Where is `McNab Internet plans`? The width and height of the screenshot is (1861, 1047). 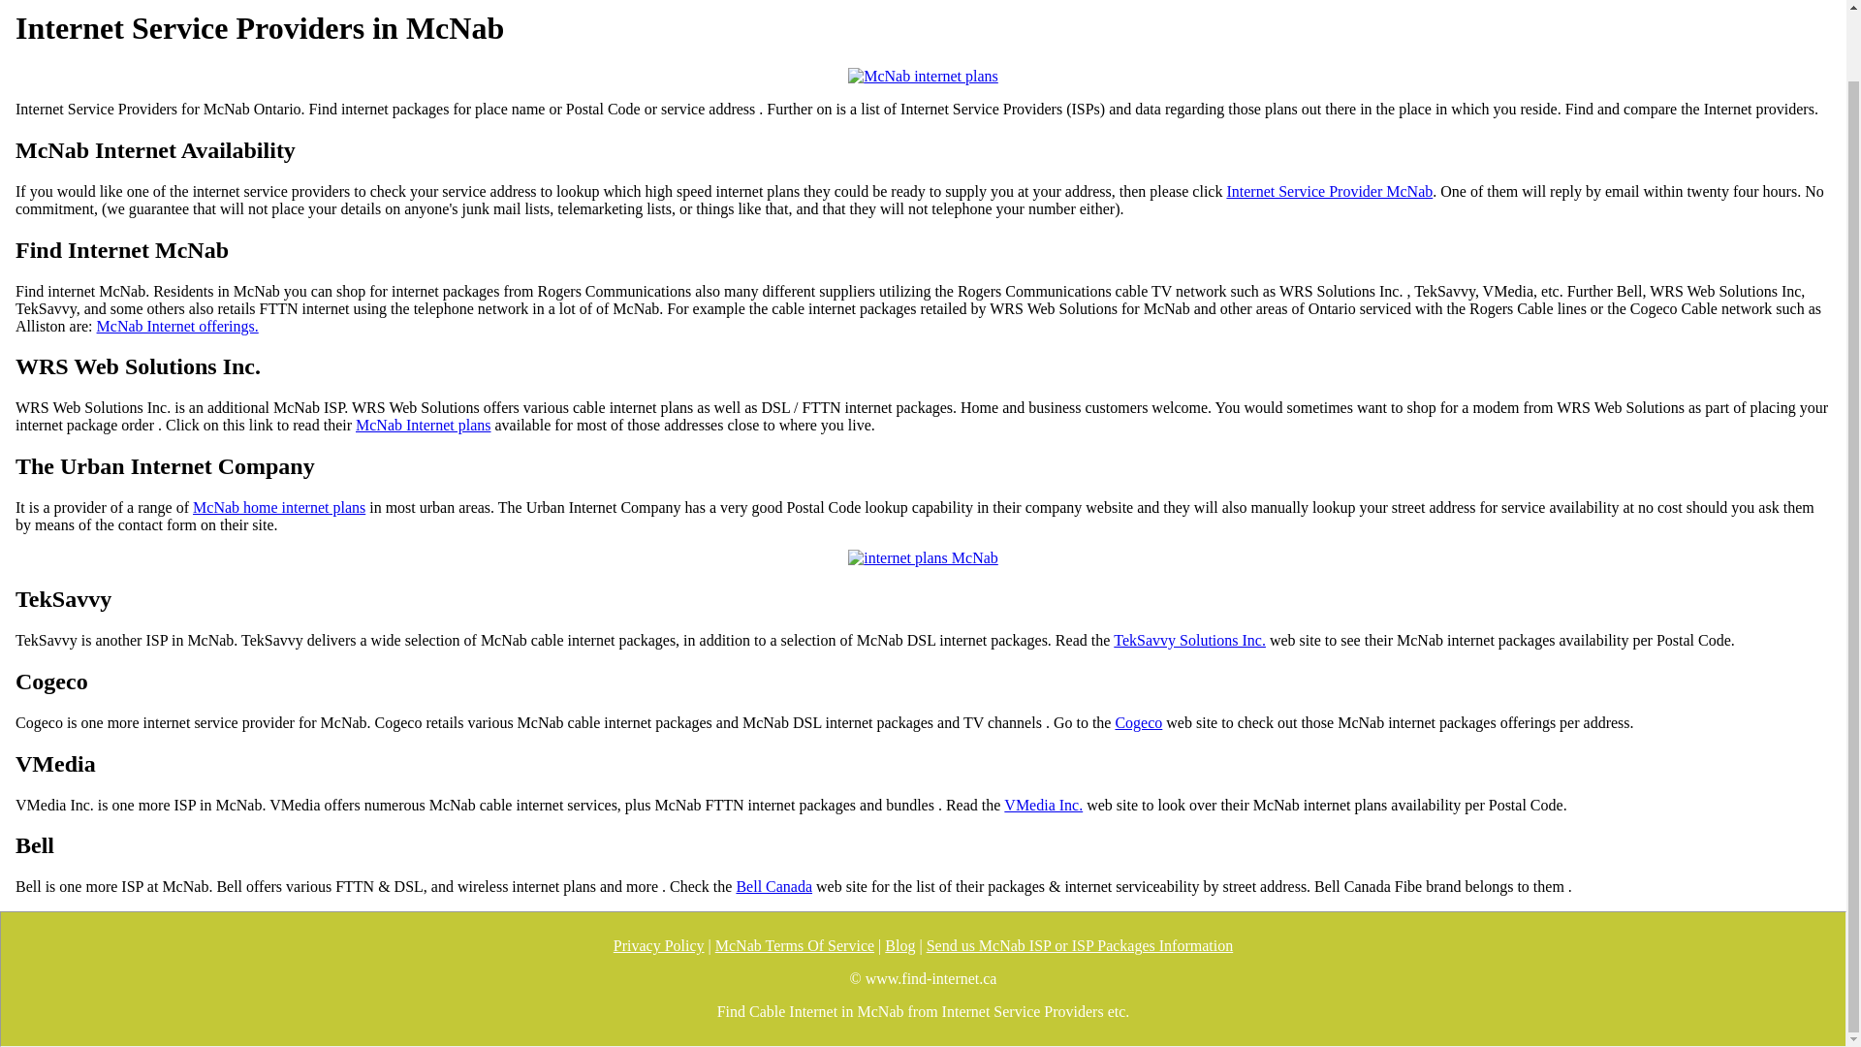
McNab Internet plans is located at coordinates (423, 425).